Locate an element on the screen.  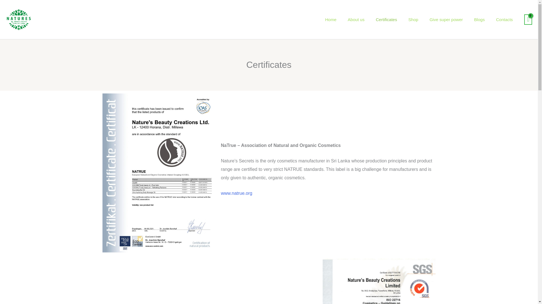
Give super power is located at coordinates (446, 19).